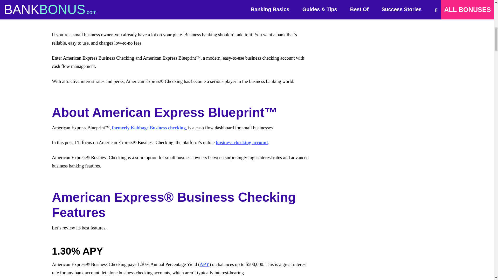  Describe the element at coordinates (204, 264) in the screenshot. I see `APY` at that location.